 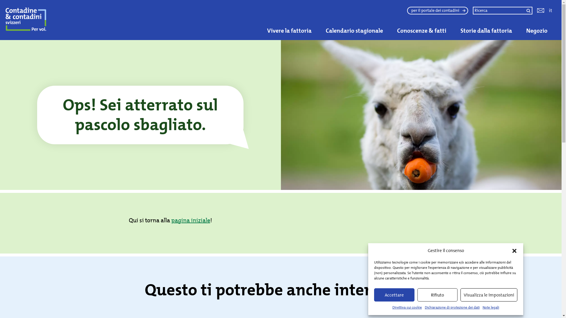 What do you see at coordinates (190, 5) in the screenshot?
I see `Maiali` at bounding box center [190, 5].